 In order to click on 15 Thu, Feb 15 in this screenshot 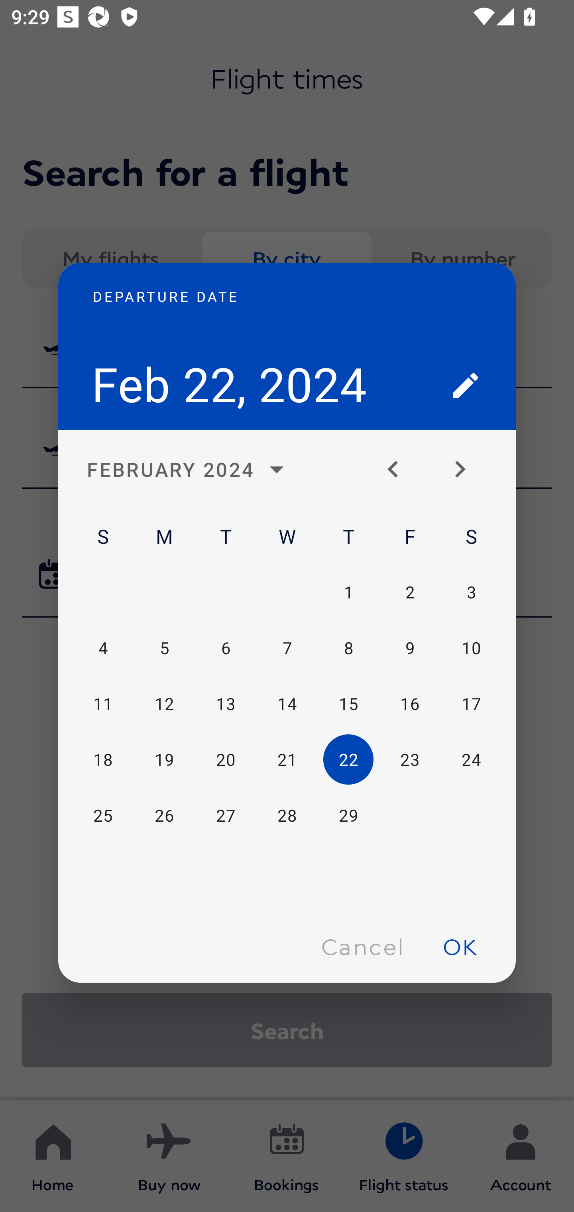, I will do `click(348, 704)`.